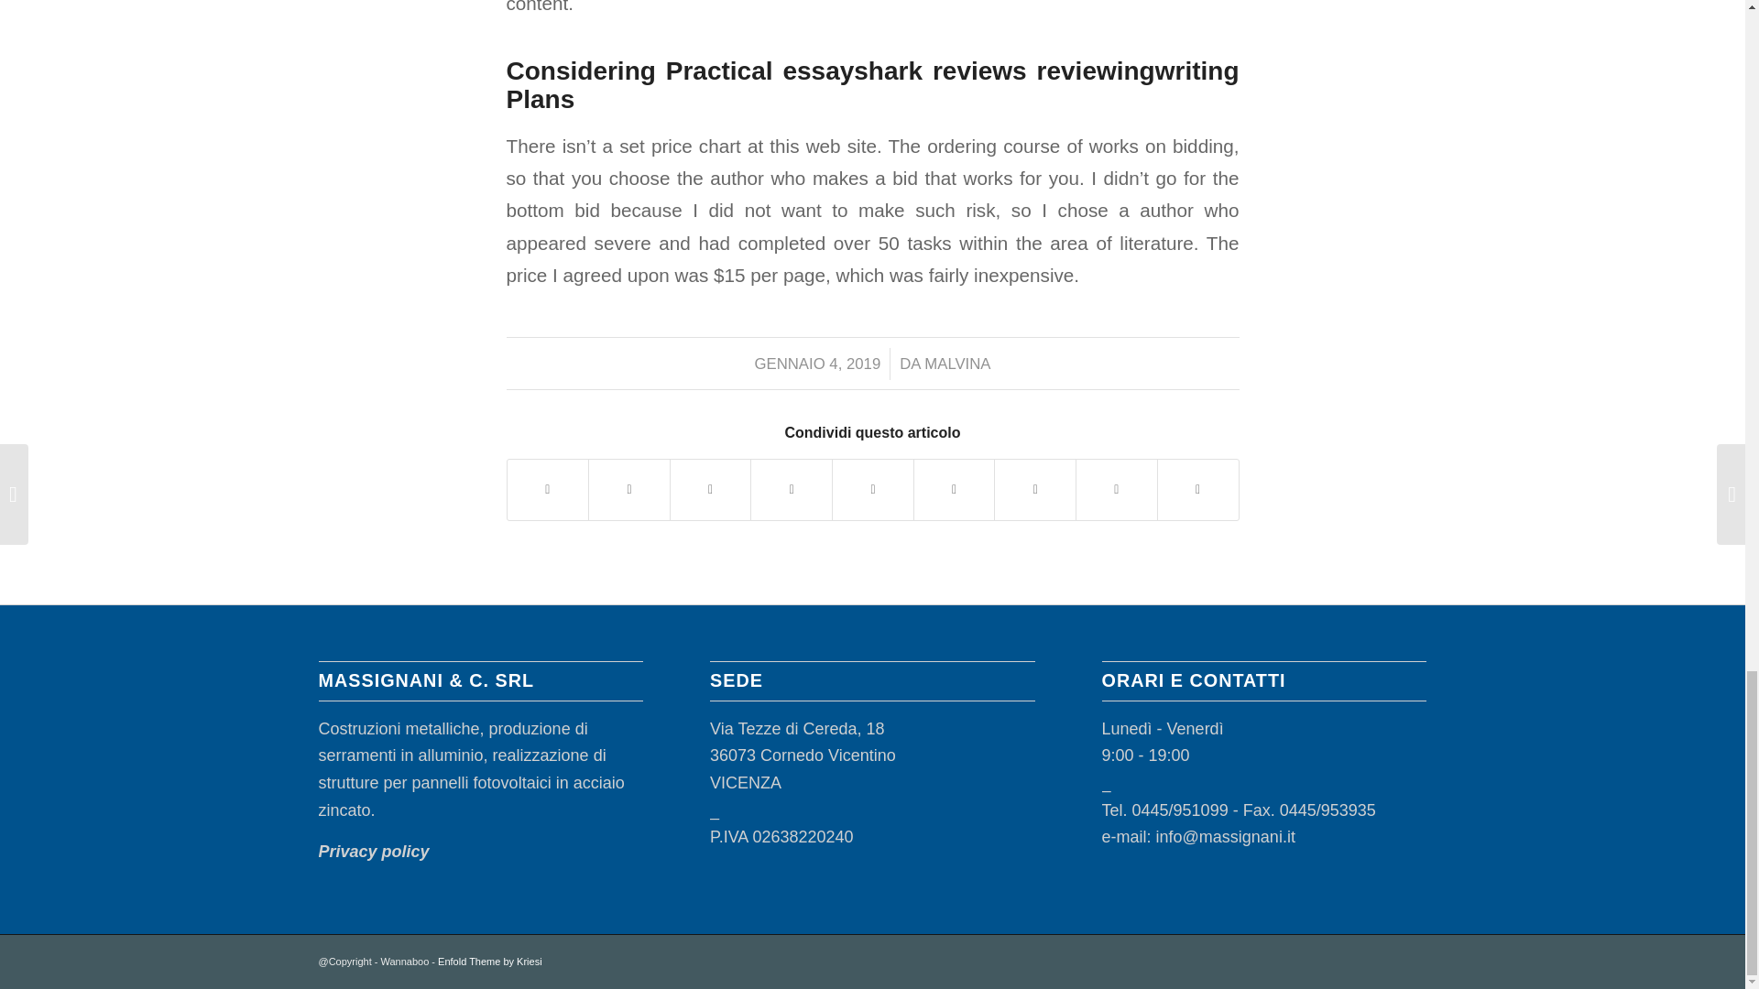  Describe the element at coordinates (489, 962) in the screenshot. I see `Enfold Theme by Kriesi` at that location.